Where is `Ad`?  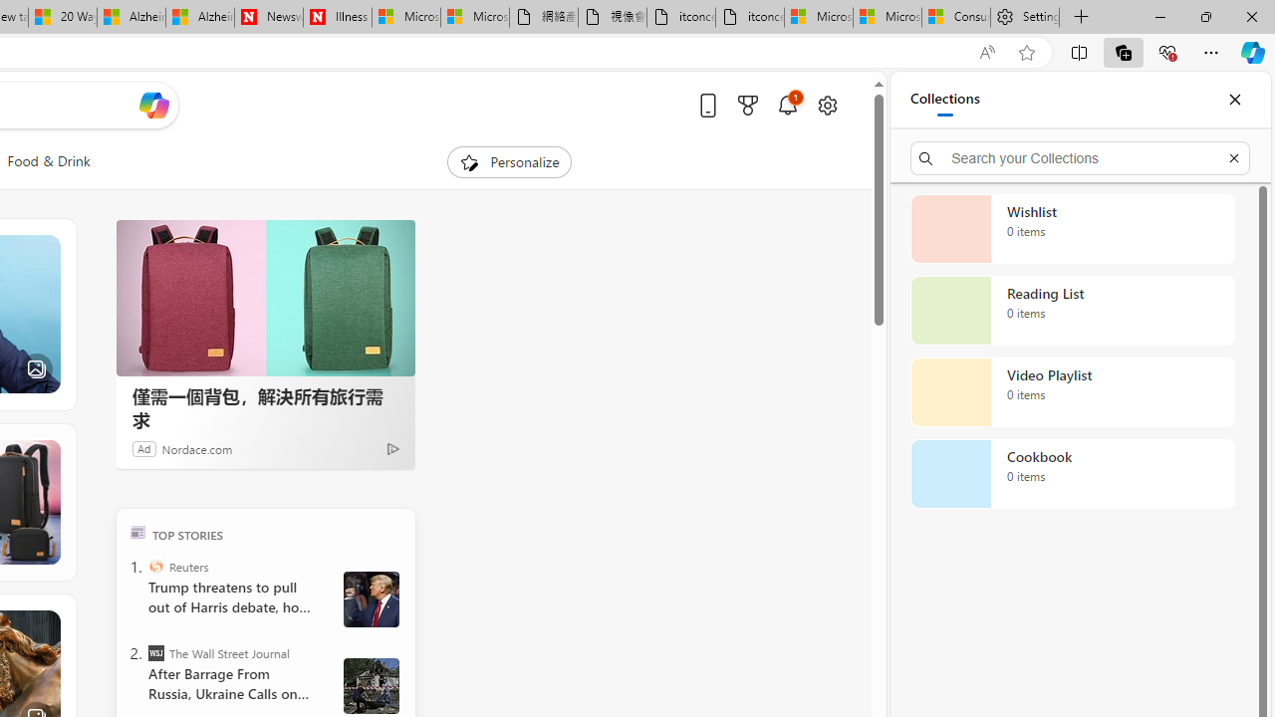 Ad is located at coordinates (144, 448).